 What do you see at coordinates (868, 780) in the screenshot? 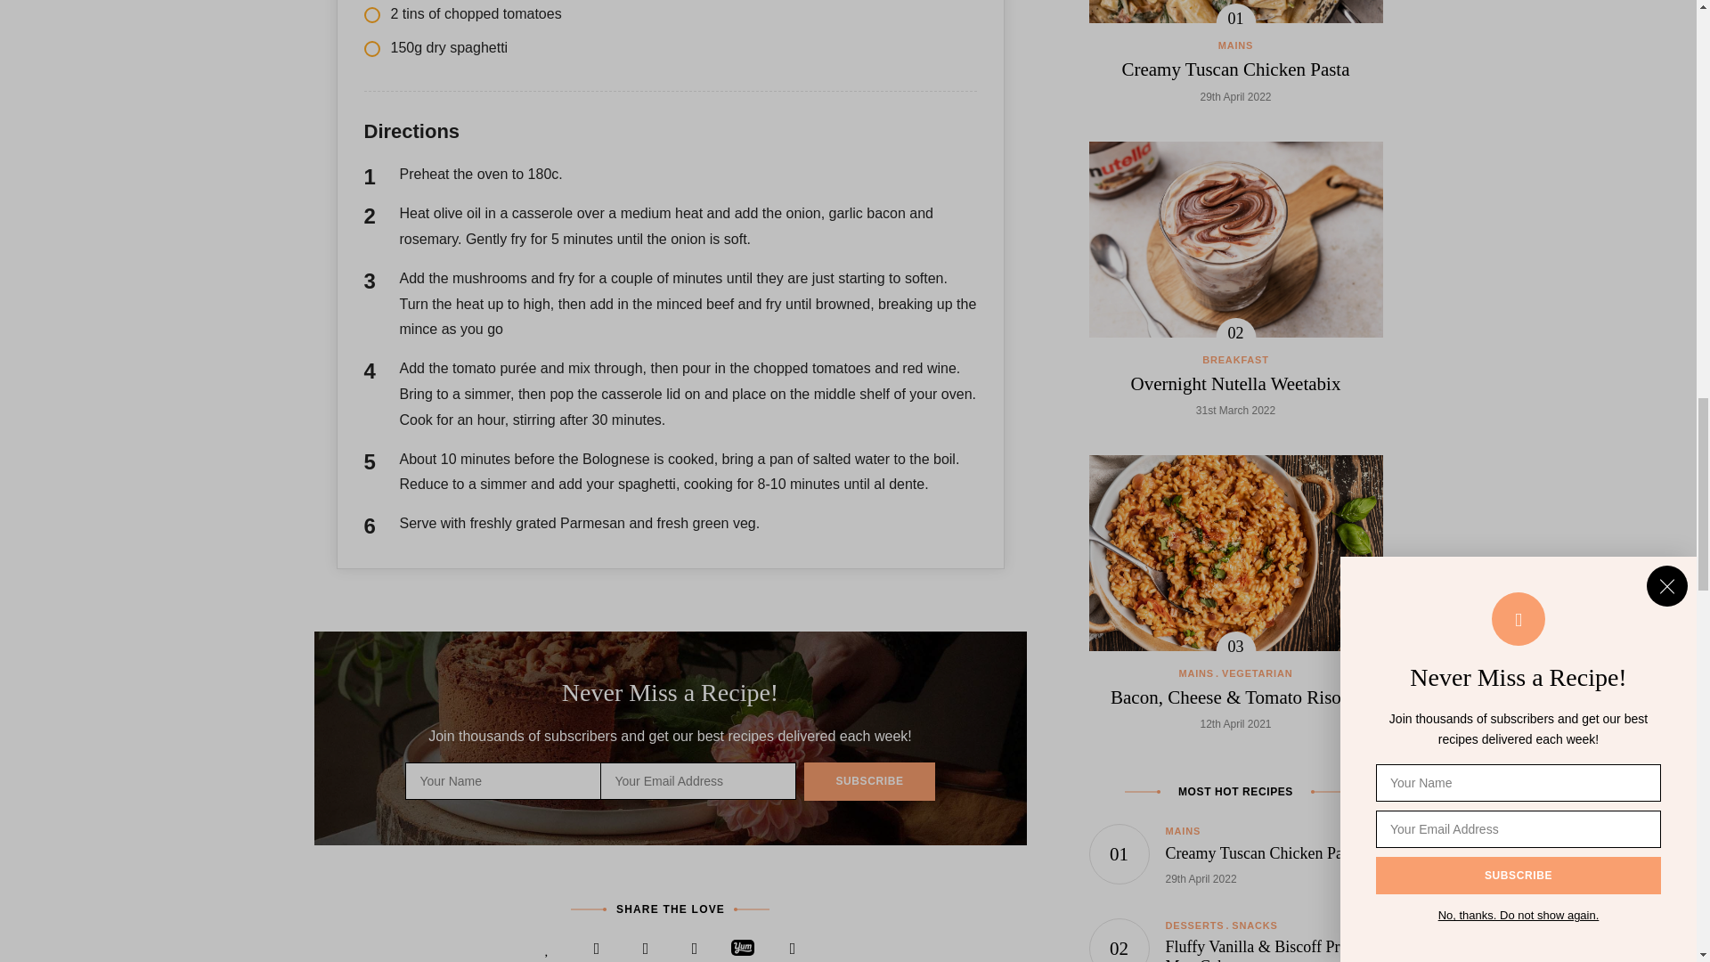
I see `Subscribe` at bounding box center [868, 780].